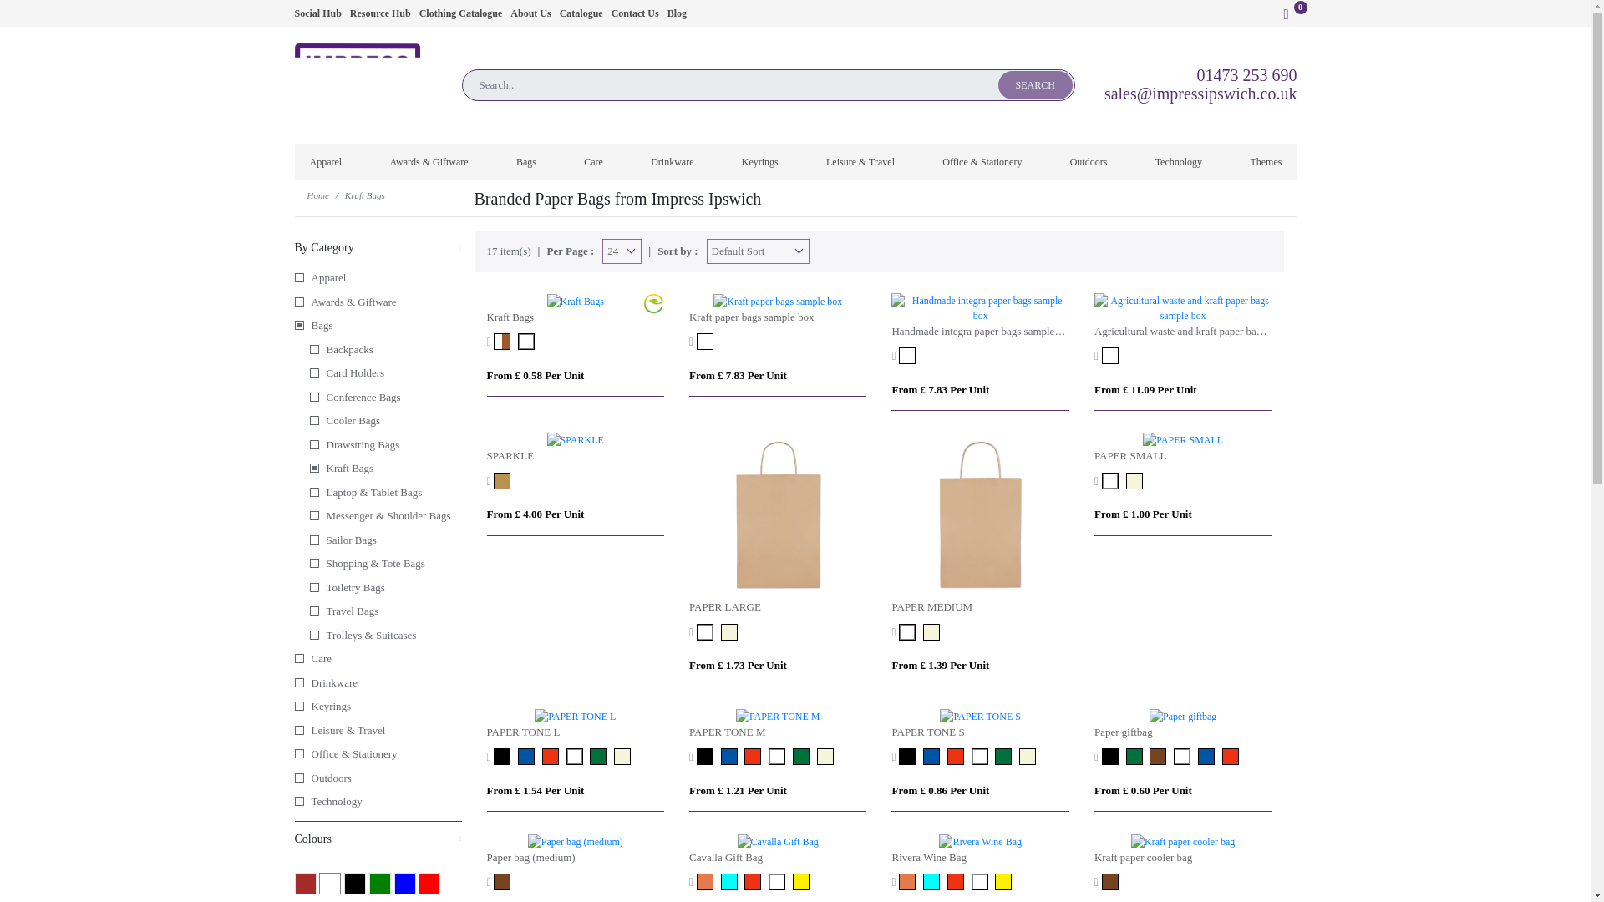 The image size is (1604, 902). Describe the element at coordinates (677, 13) in the screenshot. I see `Blog` at that location.